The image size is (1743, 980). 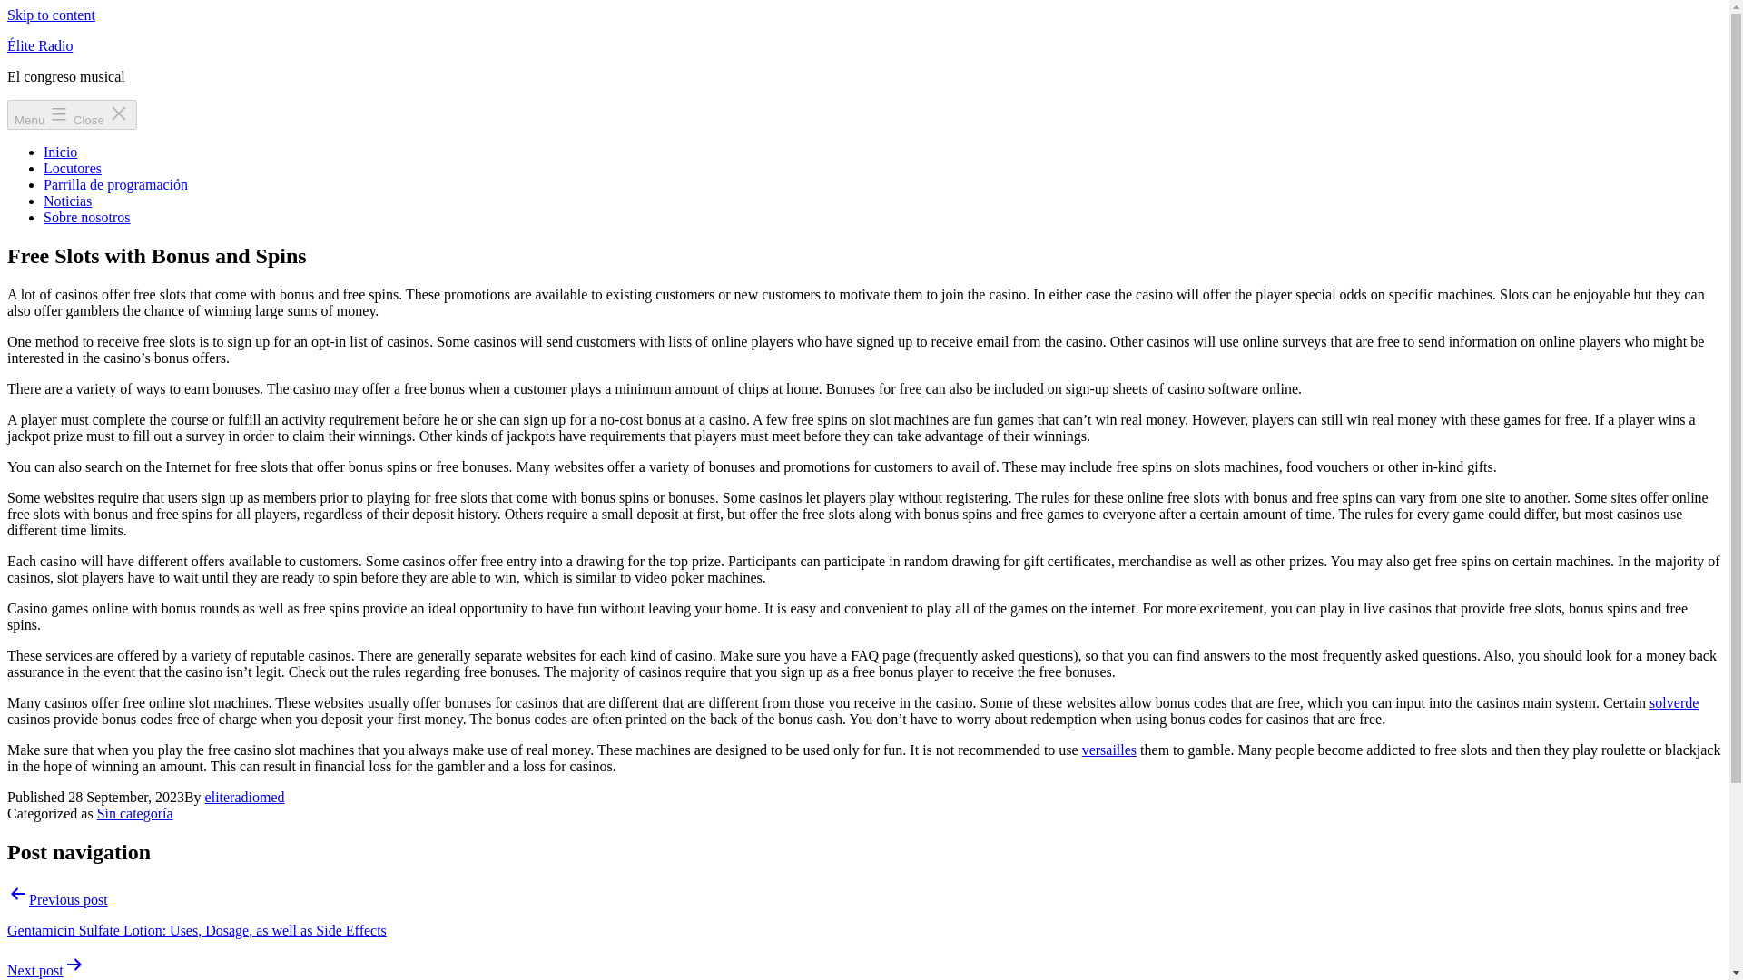 What do you see at coordinates (87, 218) in the screenshot?
I see `Sobre nosotros` at bounding box center [87, 218].